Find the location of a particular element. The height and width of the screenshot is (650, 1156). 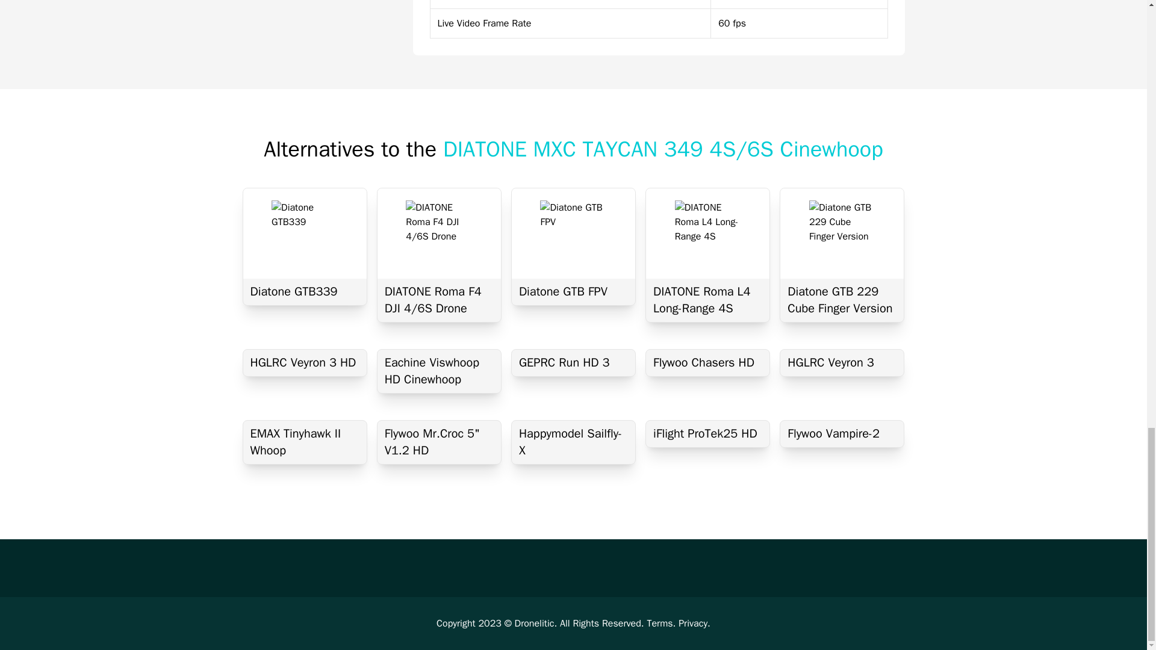

Eachine Viswhoop HD Cinewhoop is located at coordinates (439, 371).